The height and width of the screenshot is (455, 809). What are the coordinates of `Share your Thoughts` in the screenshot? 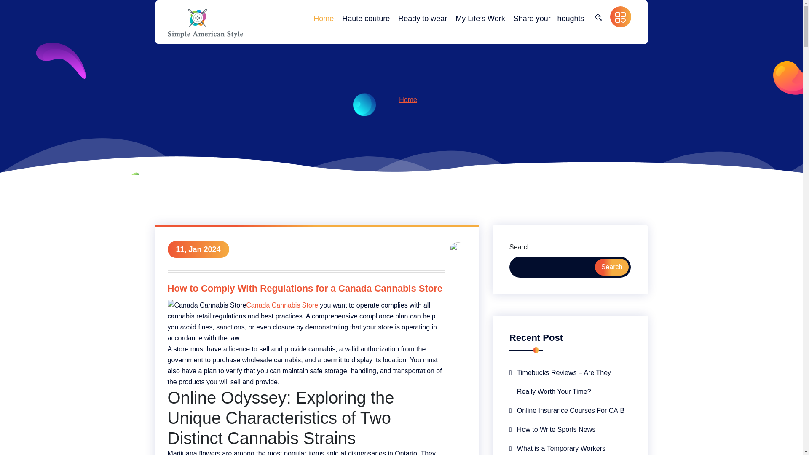 It's located at (549, 18).